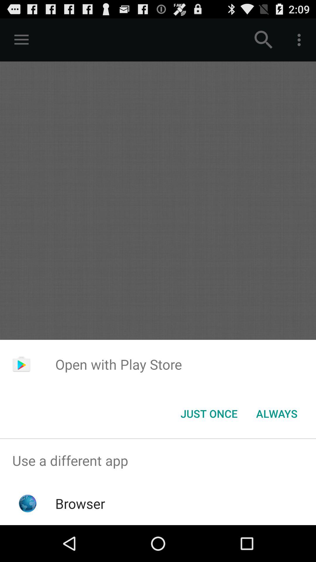  Describe the element at coordinates (209, 414) in the screenshot. I see `turn off the icon to the left of always` at that location.